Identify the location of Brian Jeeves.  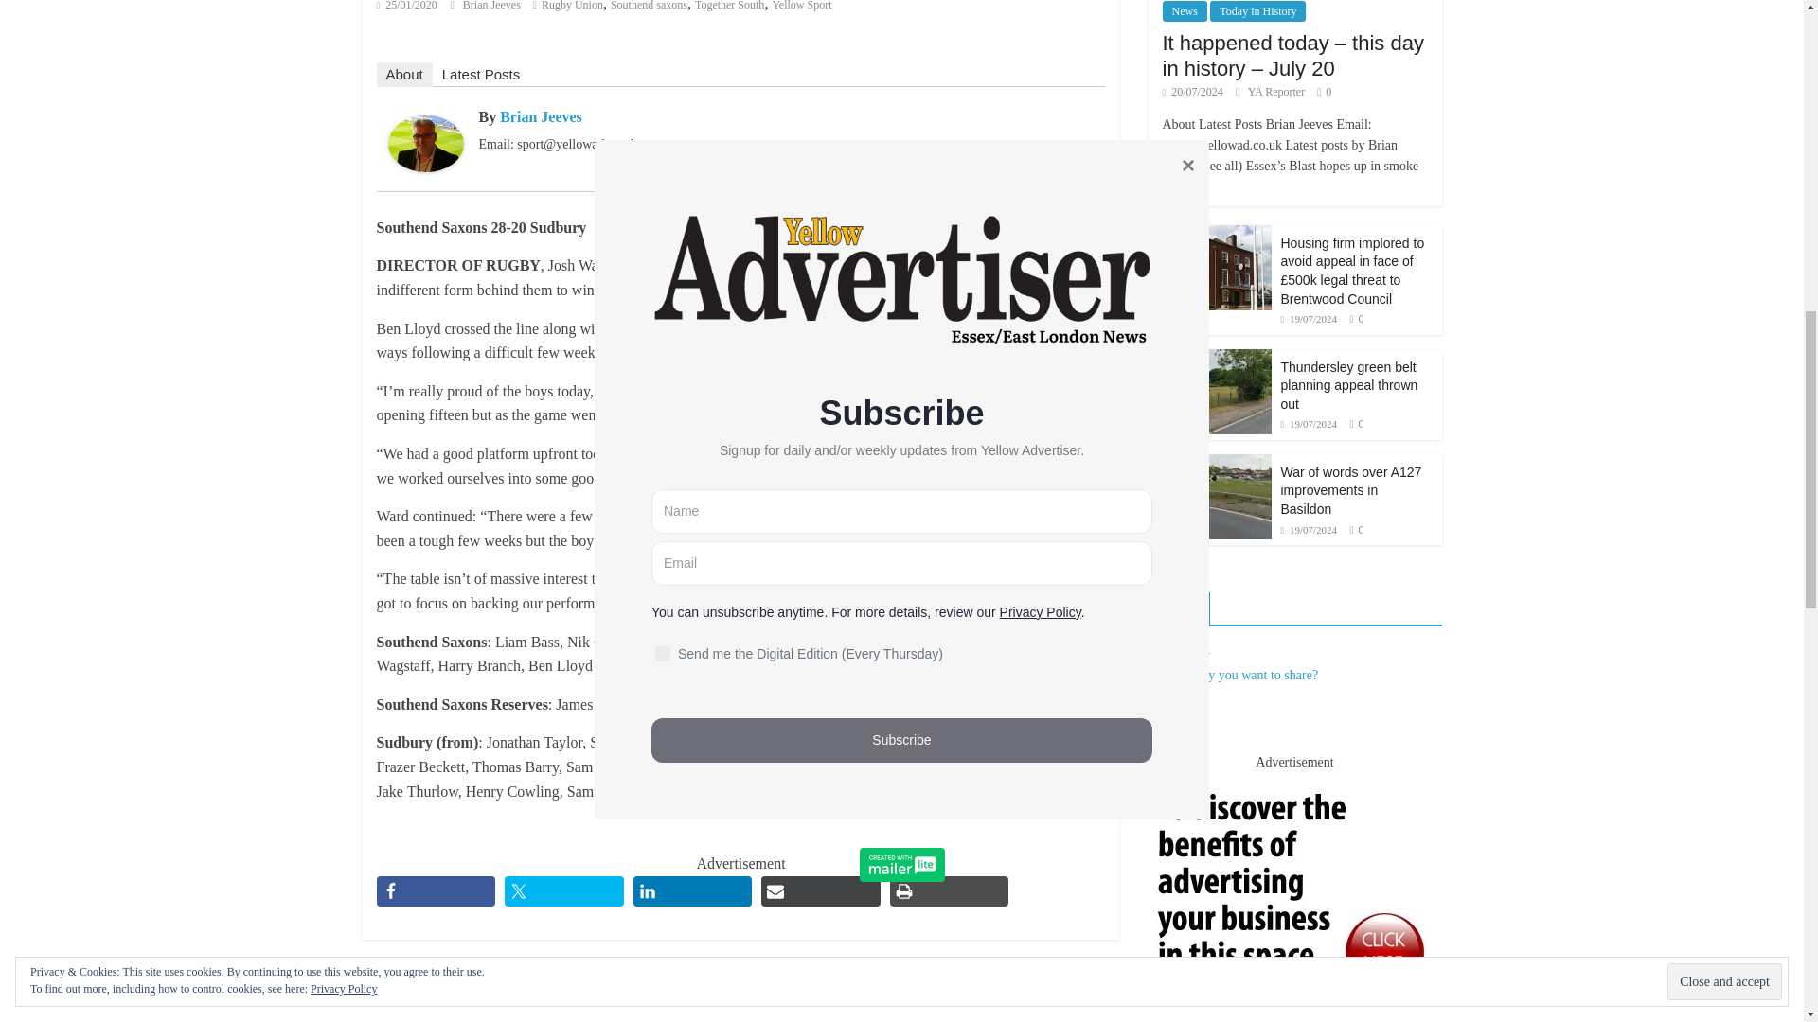
(492, 6).